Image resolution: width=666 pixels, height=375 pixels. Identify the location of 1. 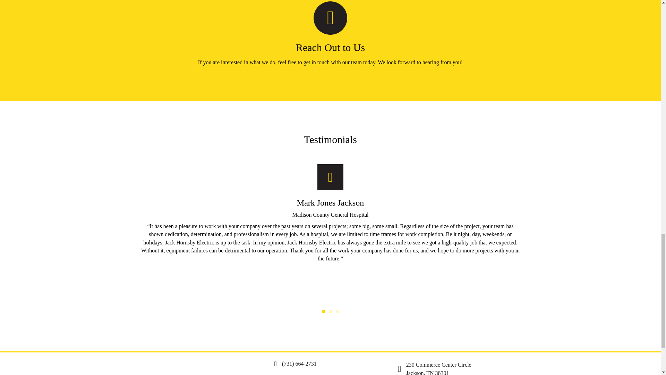
(323, 311).